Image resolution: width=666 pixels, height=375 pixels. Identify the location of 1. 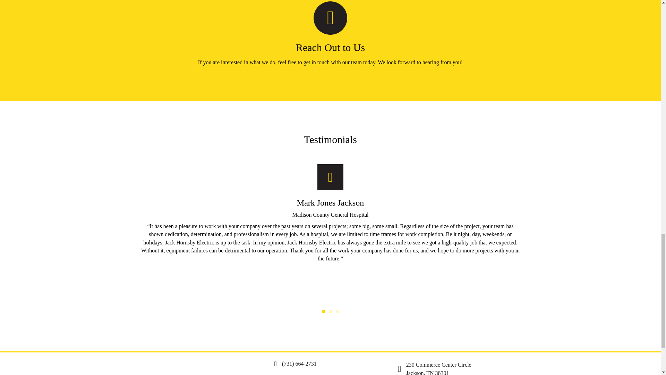
(323, 311).